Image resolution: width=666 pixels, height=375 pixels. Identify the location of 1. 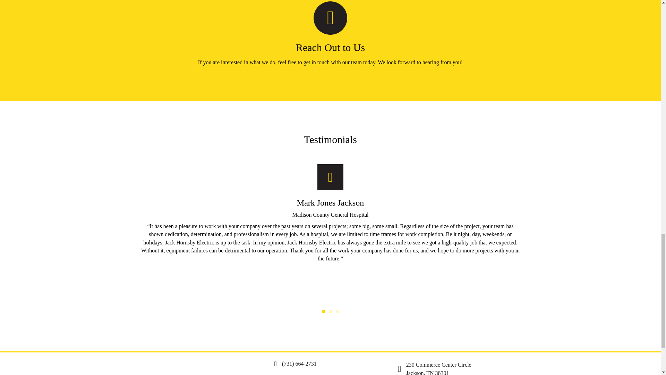
(323, 311).